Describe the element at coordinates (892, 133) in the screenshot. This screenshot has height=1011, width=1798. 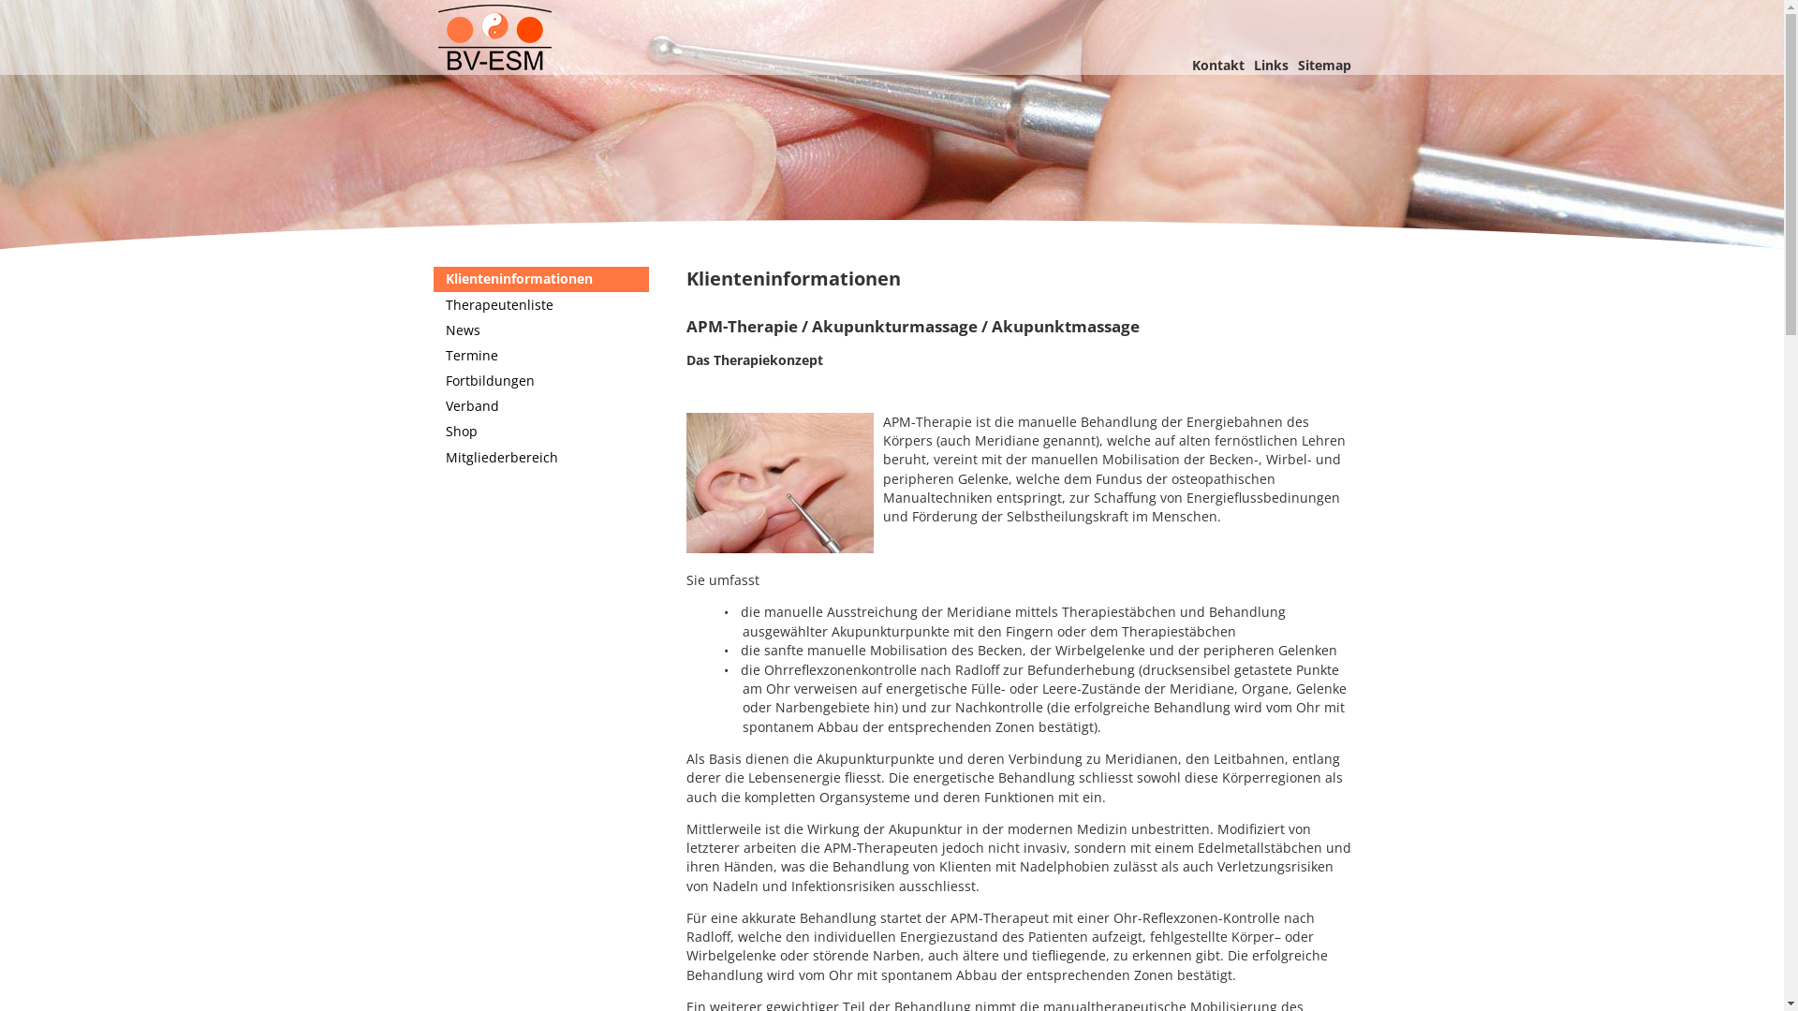
I see `APM-Therapie` at that location.